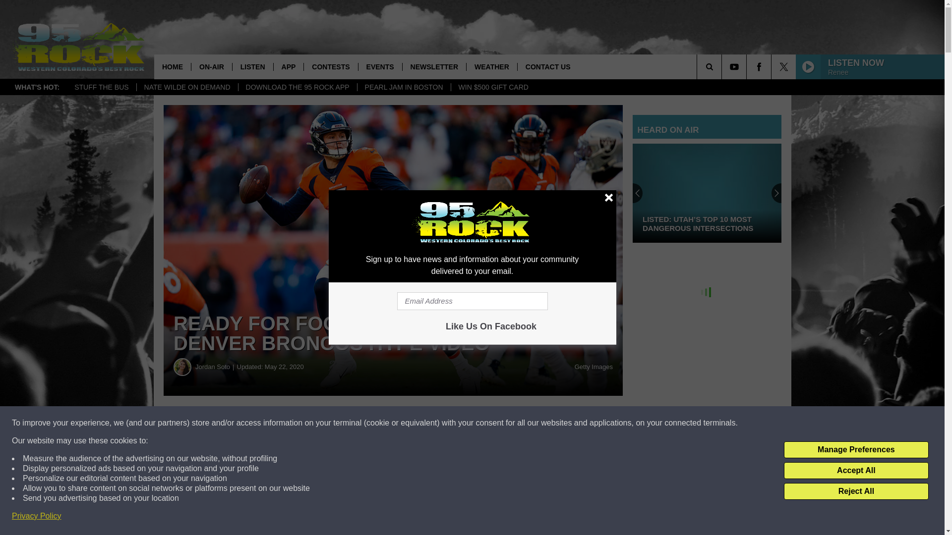 This screenshot has width=952, height=535. What do you see at coordinates (856, 491) in the screenshot?
I see `Reject All` at bounding box center [856, 491].